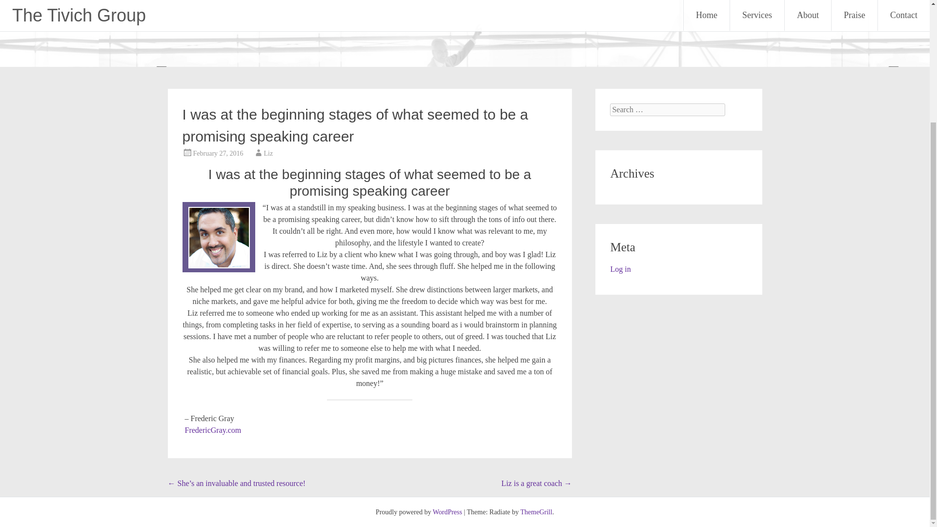 The width and height of the screenshot is (937, 527). Describe the element at coordinates (213, 429) in the screenshot. I see `FredericGray.com` at that location.